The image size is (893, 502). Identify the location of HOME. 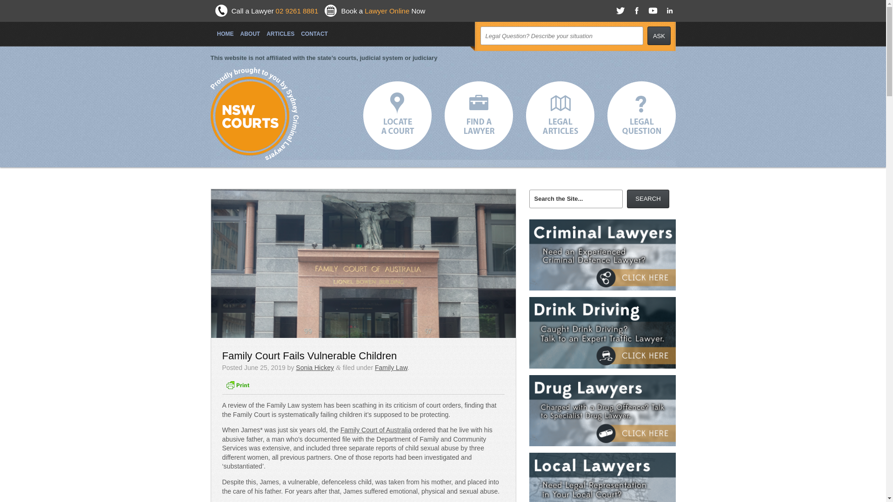
(222, 30).